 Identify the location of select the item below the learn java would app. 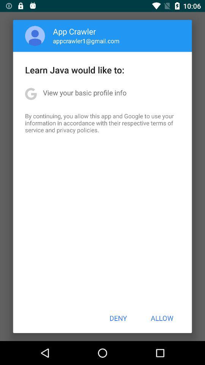
(85, 93).